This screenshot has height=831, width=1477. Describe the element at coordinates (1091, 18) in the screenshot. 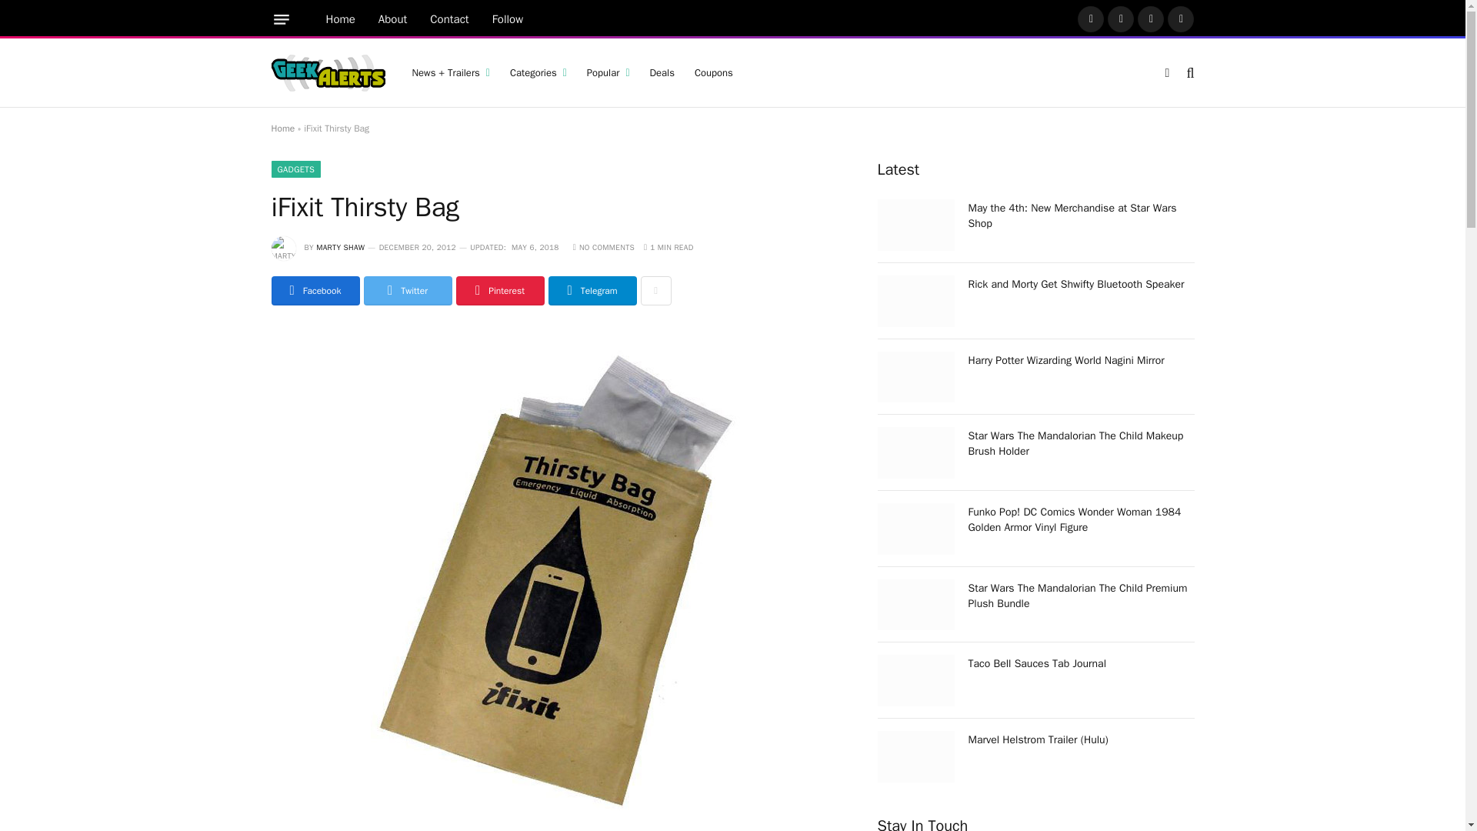

I see `Facebook` at that location.